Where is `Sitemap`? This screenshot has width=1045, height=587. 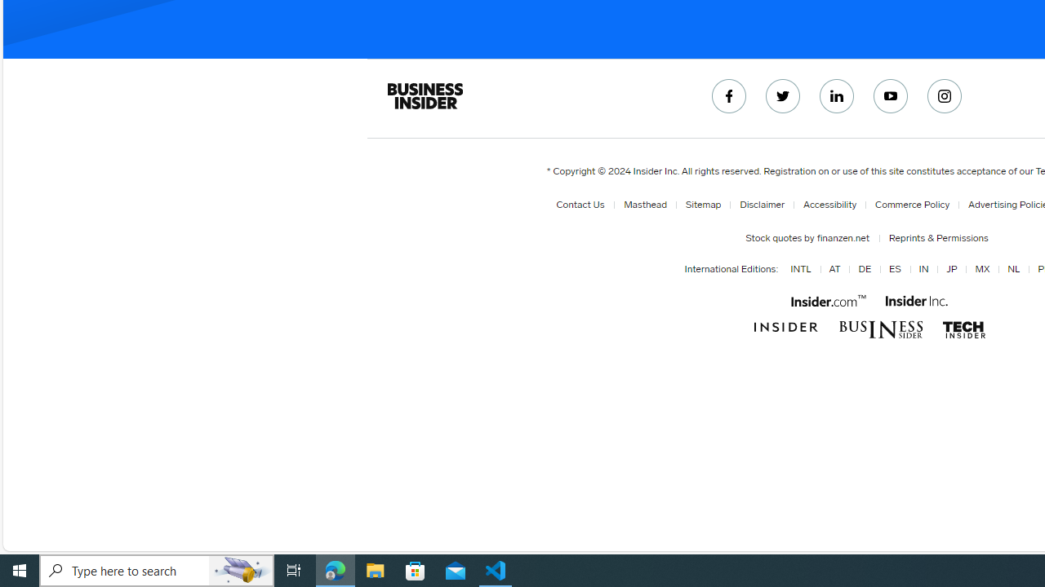 Sitemap is located at coordinates (700, 205).